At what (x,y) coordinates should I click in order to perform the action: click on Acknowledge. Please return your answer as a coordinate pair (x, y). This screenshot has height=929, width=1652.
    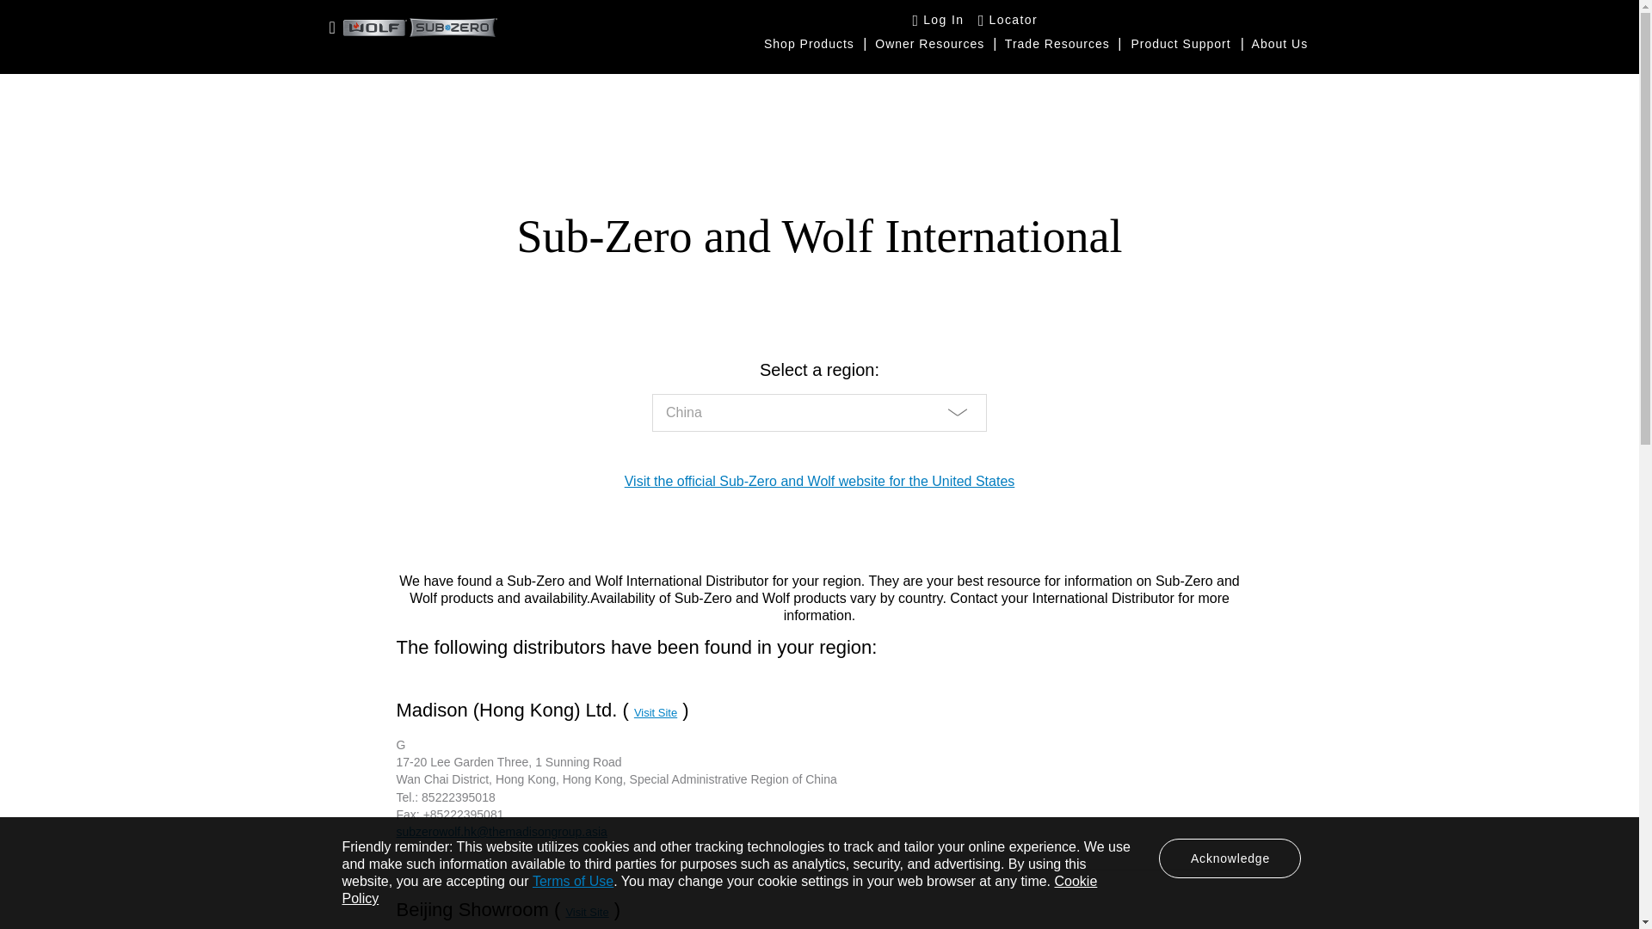
    Looking at the image, I should click on (1230, 858).